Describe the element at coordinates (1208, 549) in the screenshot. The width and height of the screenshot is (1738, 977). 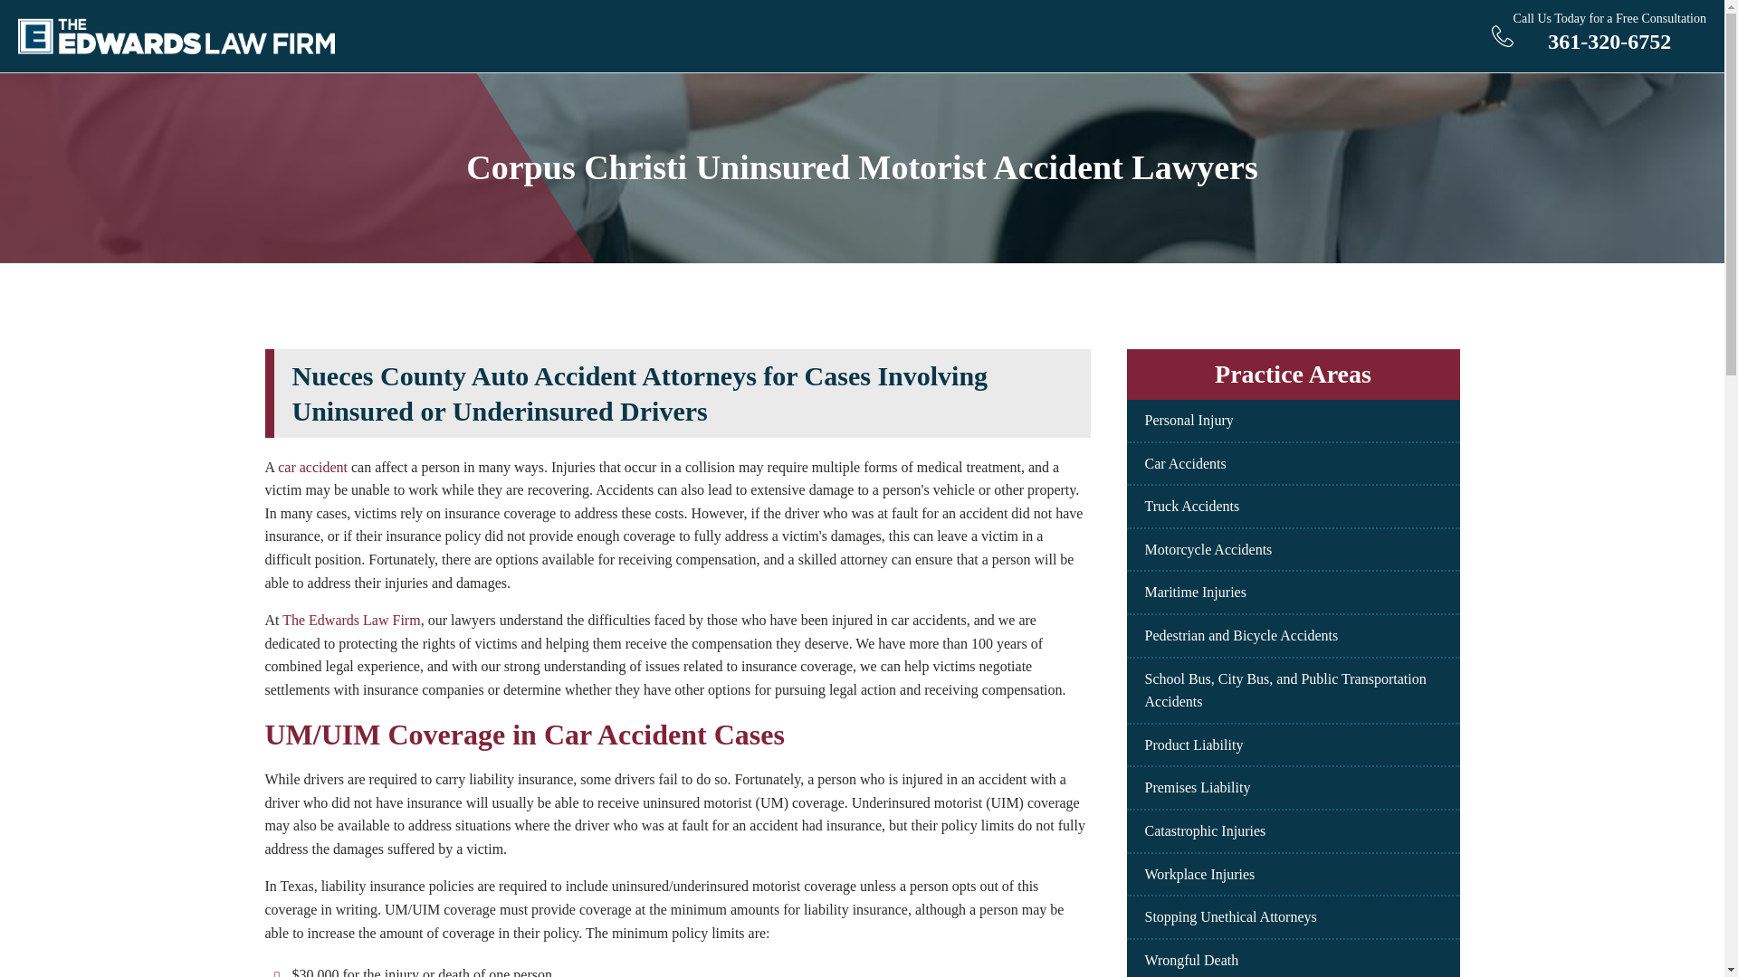
I see `Motorcycle Accidents` at that location.